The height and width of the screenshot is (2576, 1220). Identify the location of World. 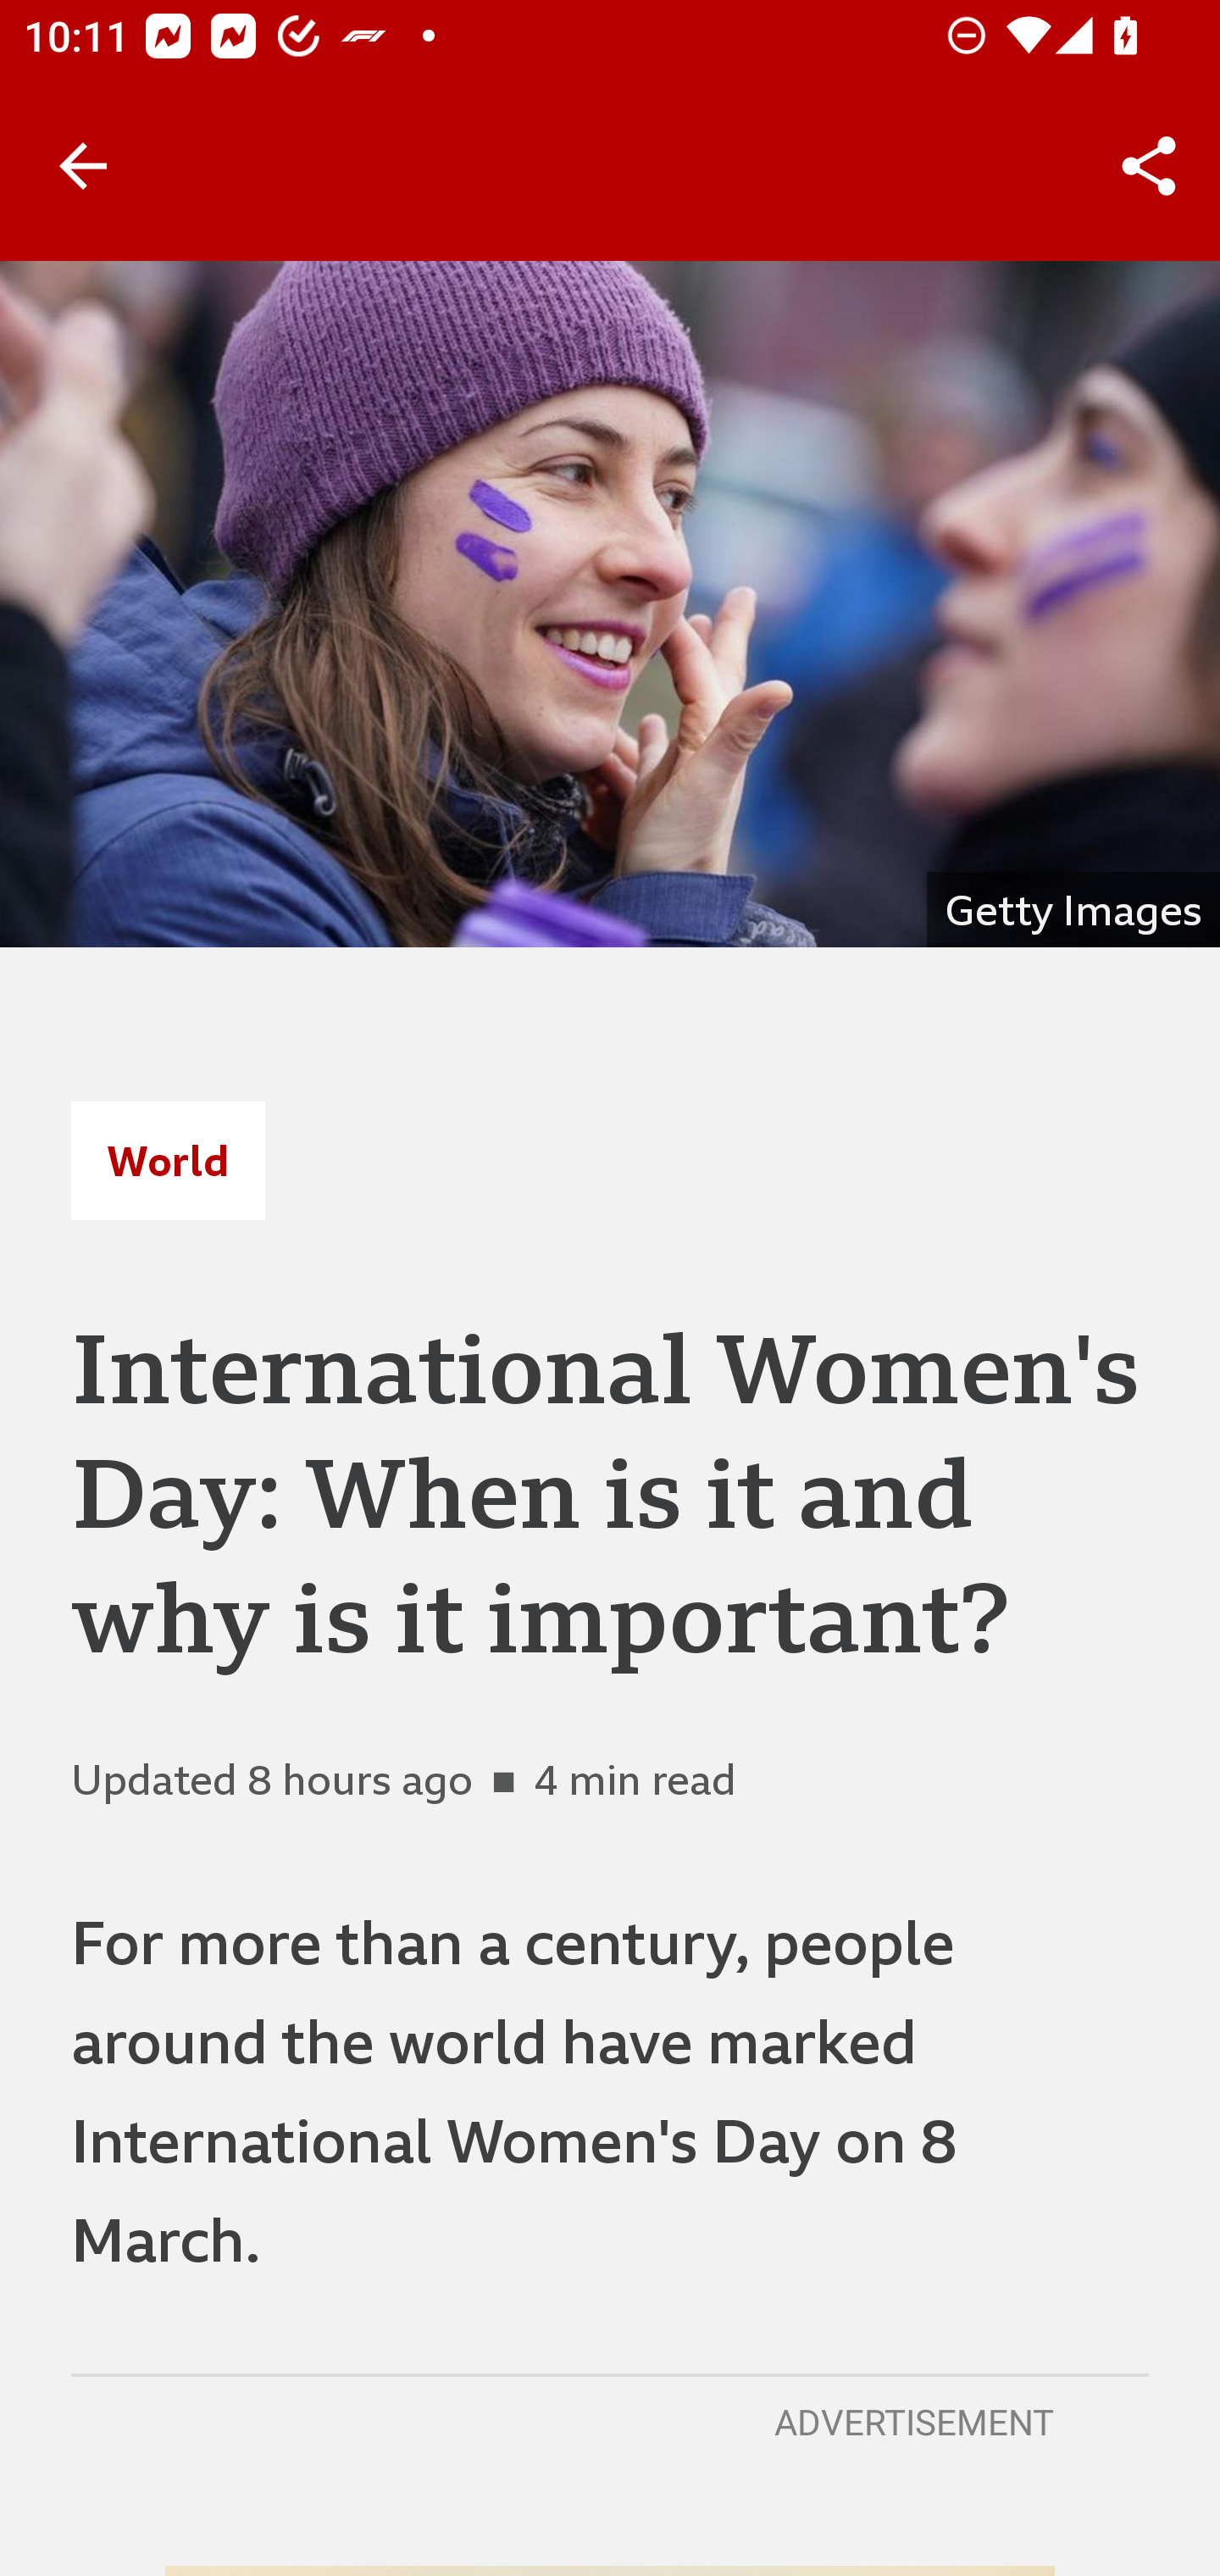
(168, 1160).